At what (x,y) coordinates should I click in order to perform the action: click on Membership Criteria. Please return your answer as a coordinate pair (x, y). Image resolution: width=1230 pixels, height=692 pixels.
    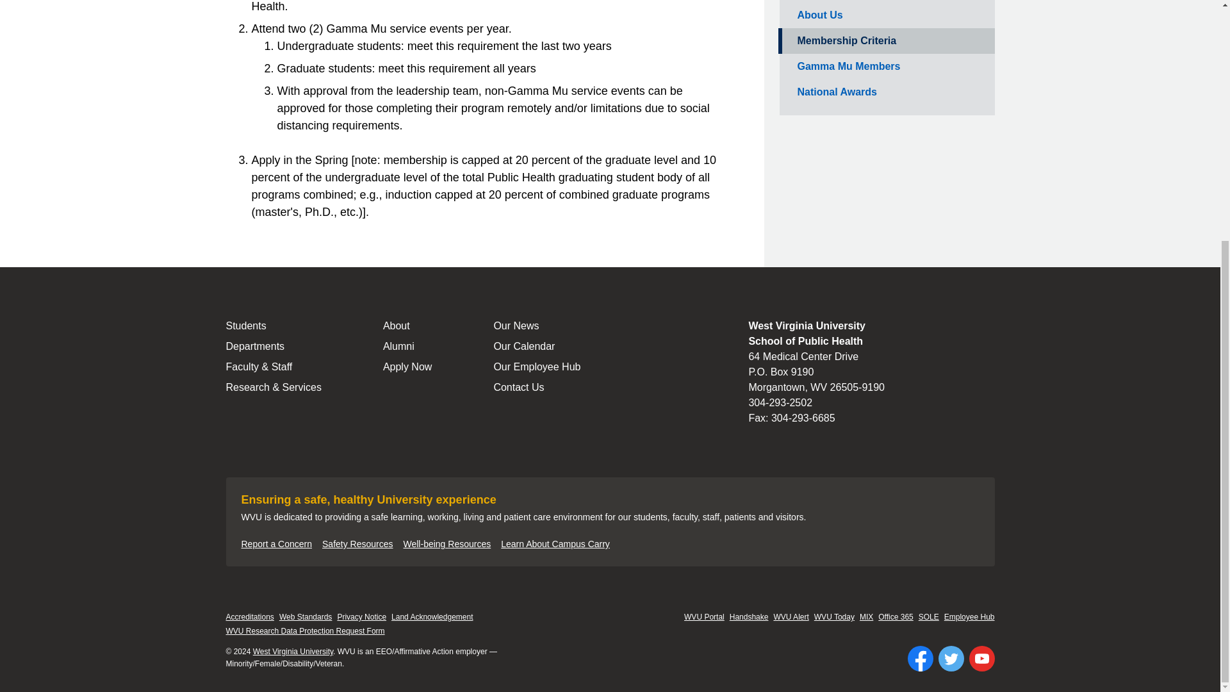
    Looking at the image, I should click on (885, 41).